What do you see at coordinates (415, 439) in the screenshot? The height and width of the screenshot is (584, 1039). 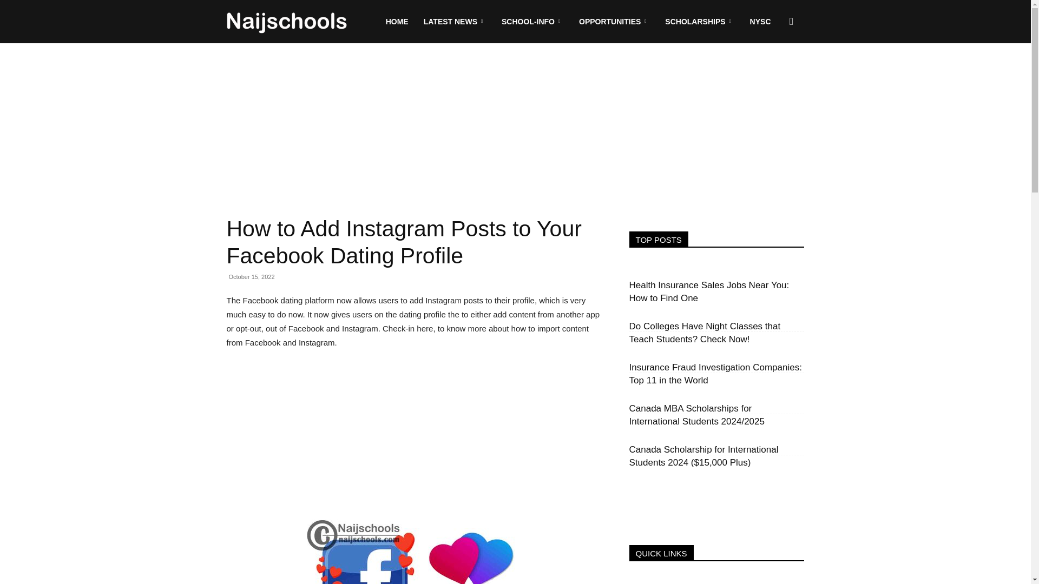 I see `Advertisement` at bounding box center [415, 439].